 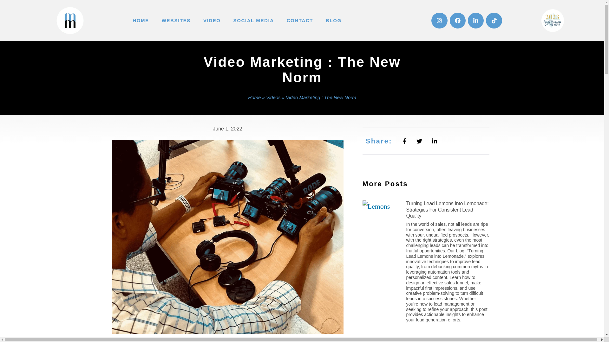 I want to click on HOME, so click(x=141, y=20).